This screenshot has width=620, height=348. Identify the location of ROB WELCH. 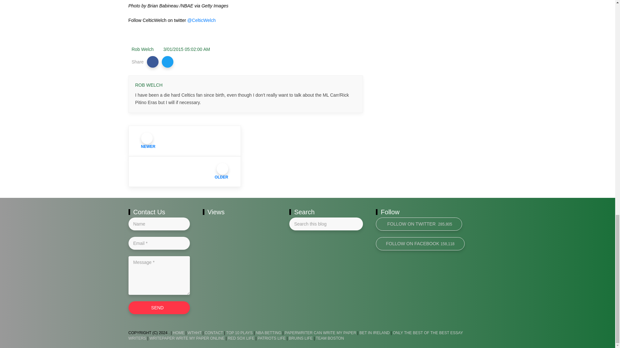
(149, 85).